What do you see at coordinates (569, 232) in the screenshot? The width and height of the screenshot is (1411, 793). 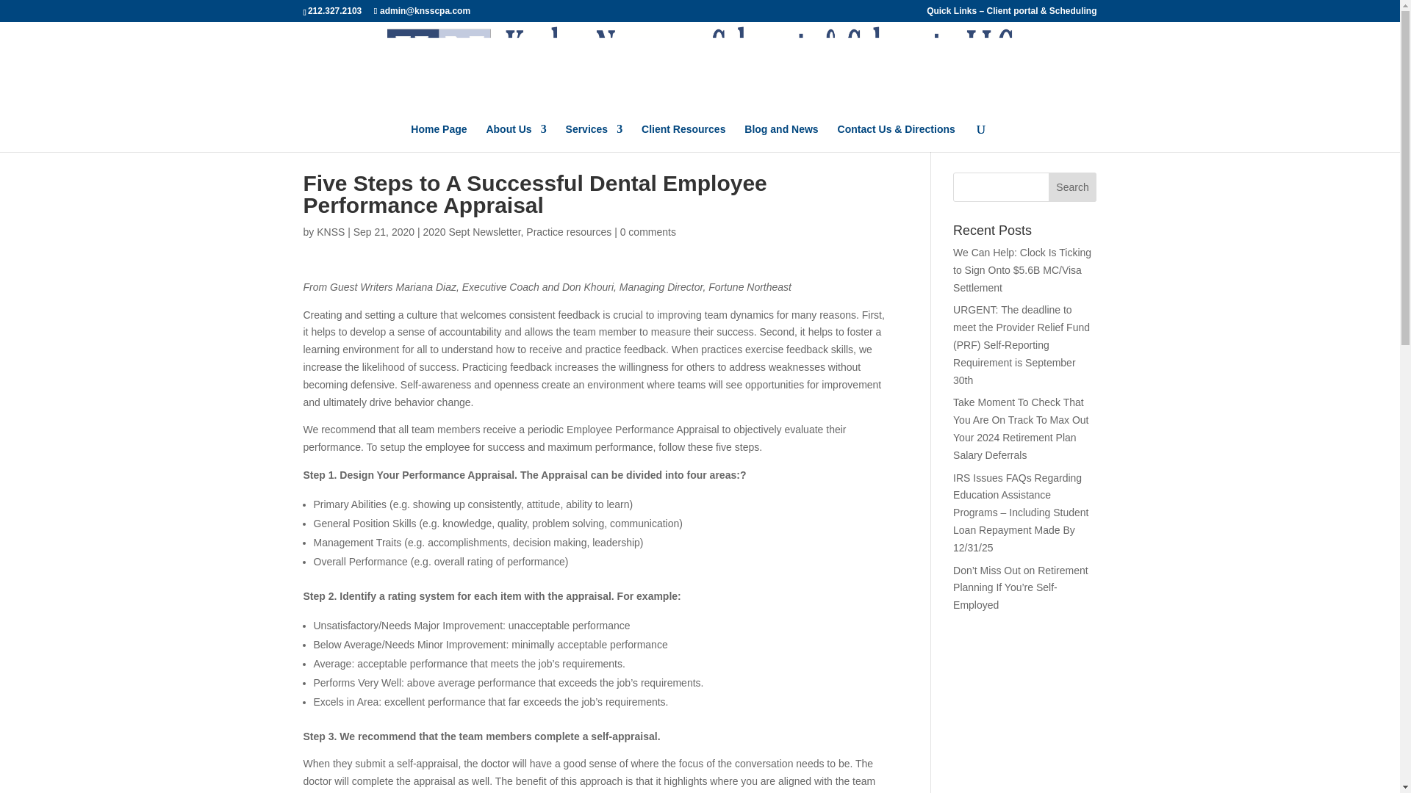 I see `Practice resources` at bounding box center [569, 232].